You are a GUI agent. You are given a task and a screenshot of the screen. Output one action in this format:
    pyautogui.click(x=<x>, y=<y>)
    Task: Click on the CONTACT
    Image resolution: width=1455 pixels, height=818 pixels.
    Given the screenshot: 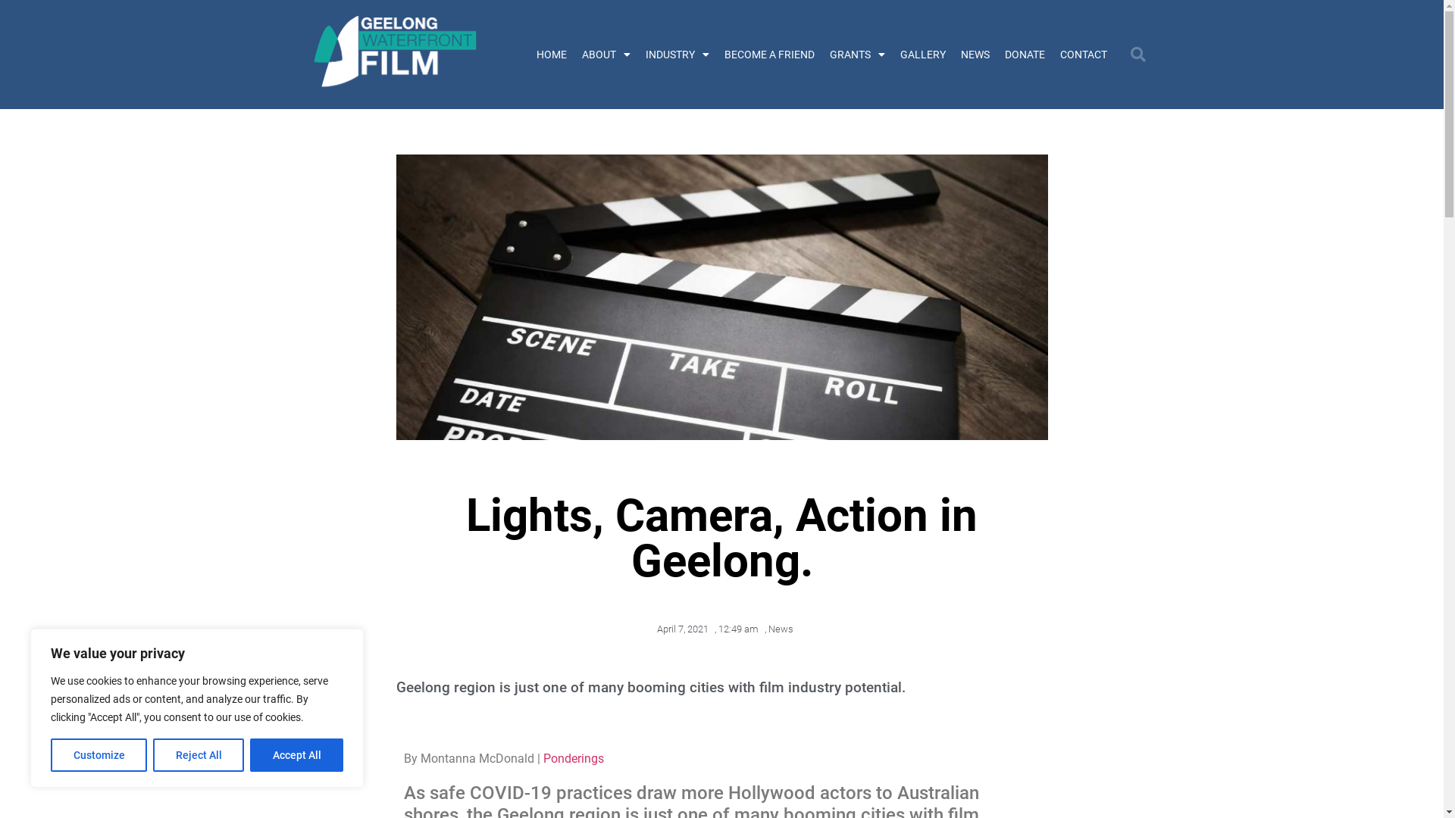 What is the action you would take?
    pyautogui.click(x=1083, y=55)
    